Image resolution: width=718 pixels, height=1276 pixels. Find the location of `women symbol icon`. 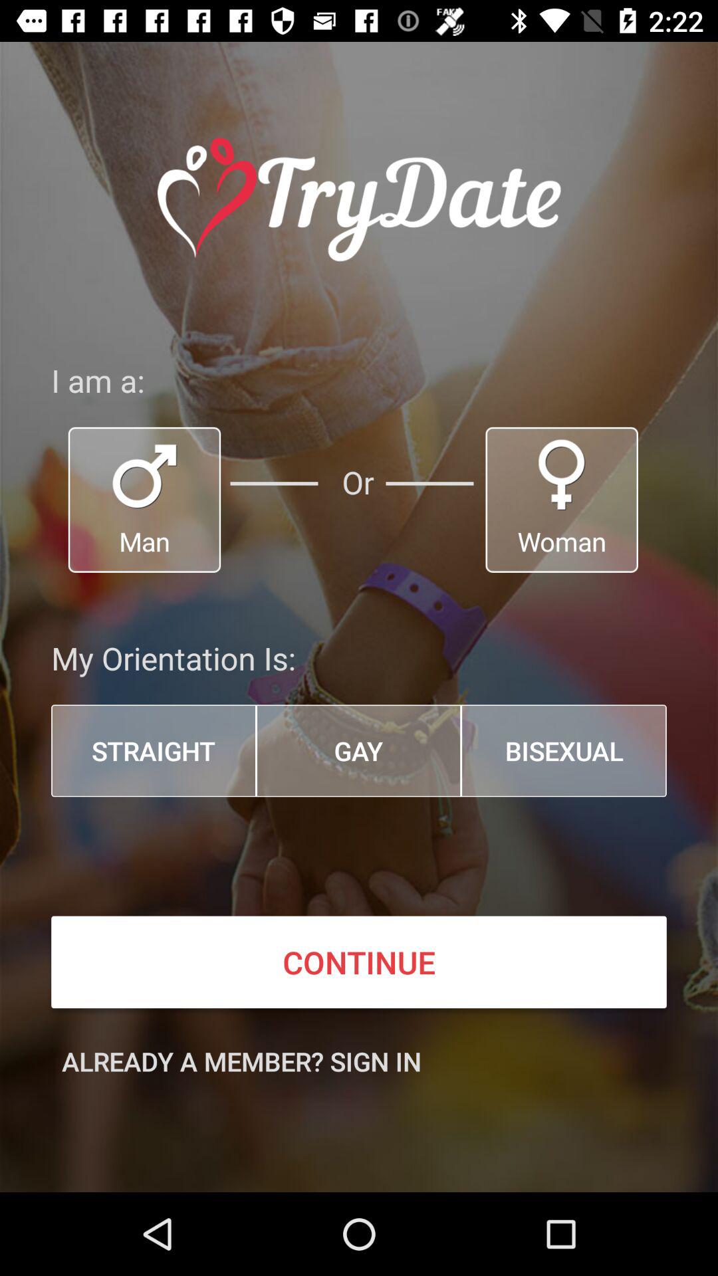

women symbol icon is located at coordinates (562, 500).